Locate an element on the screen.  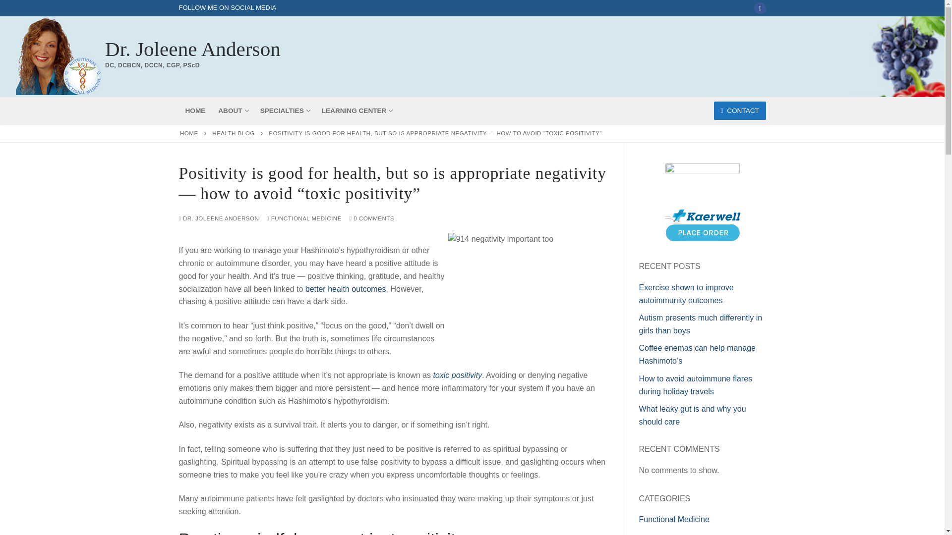
HOME is located at coordinates (195, 110).